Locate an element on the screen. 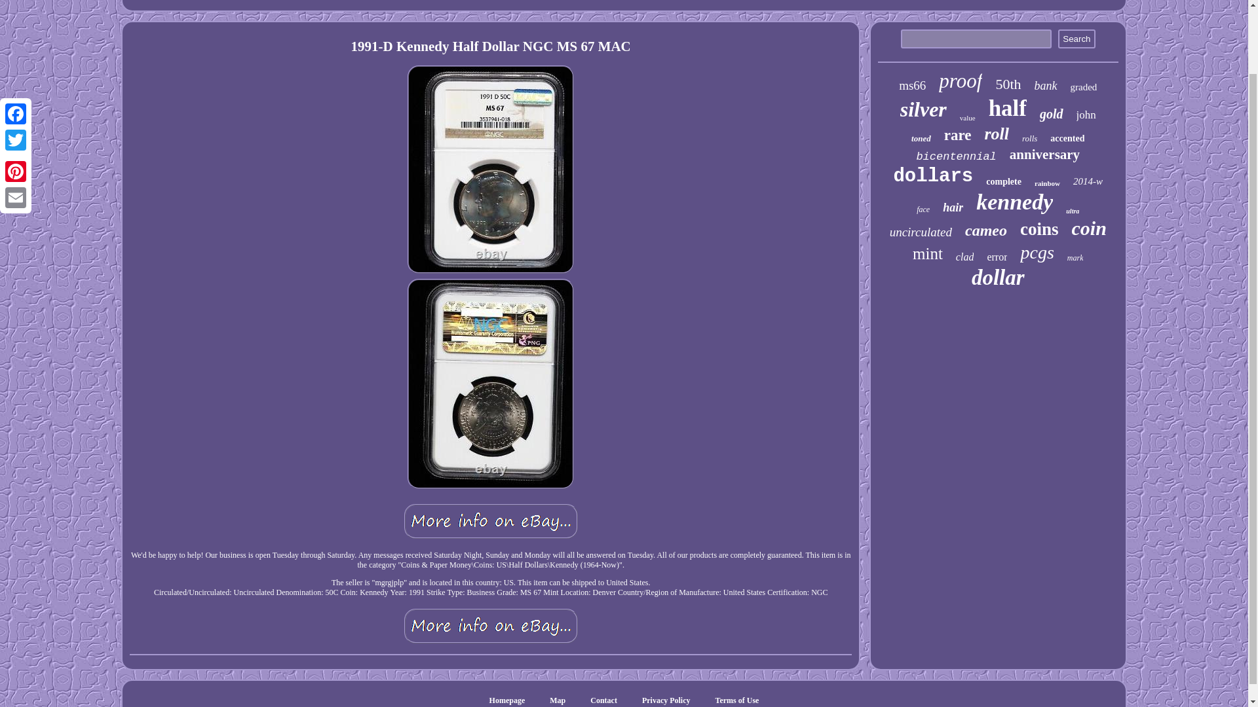  Email is located at coordinates (16, 123).